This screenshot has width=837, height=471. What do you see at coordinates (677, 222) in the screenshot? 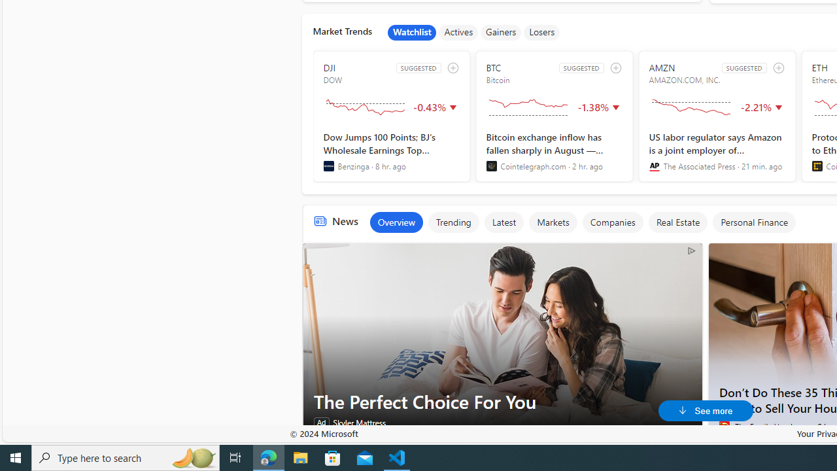
I see `Real Estate` at bounding box center [677, 222].